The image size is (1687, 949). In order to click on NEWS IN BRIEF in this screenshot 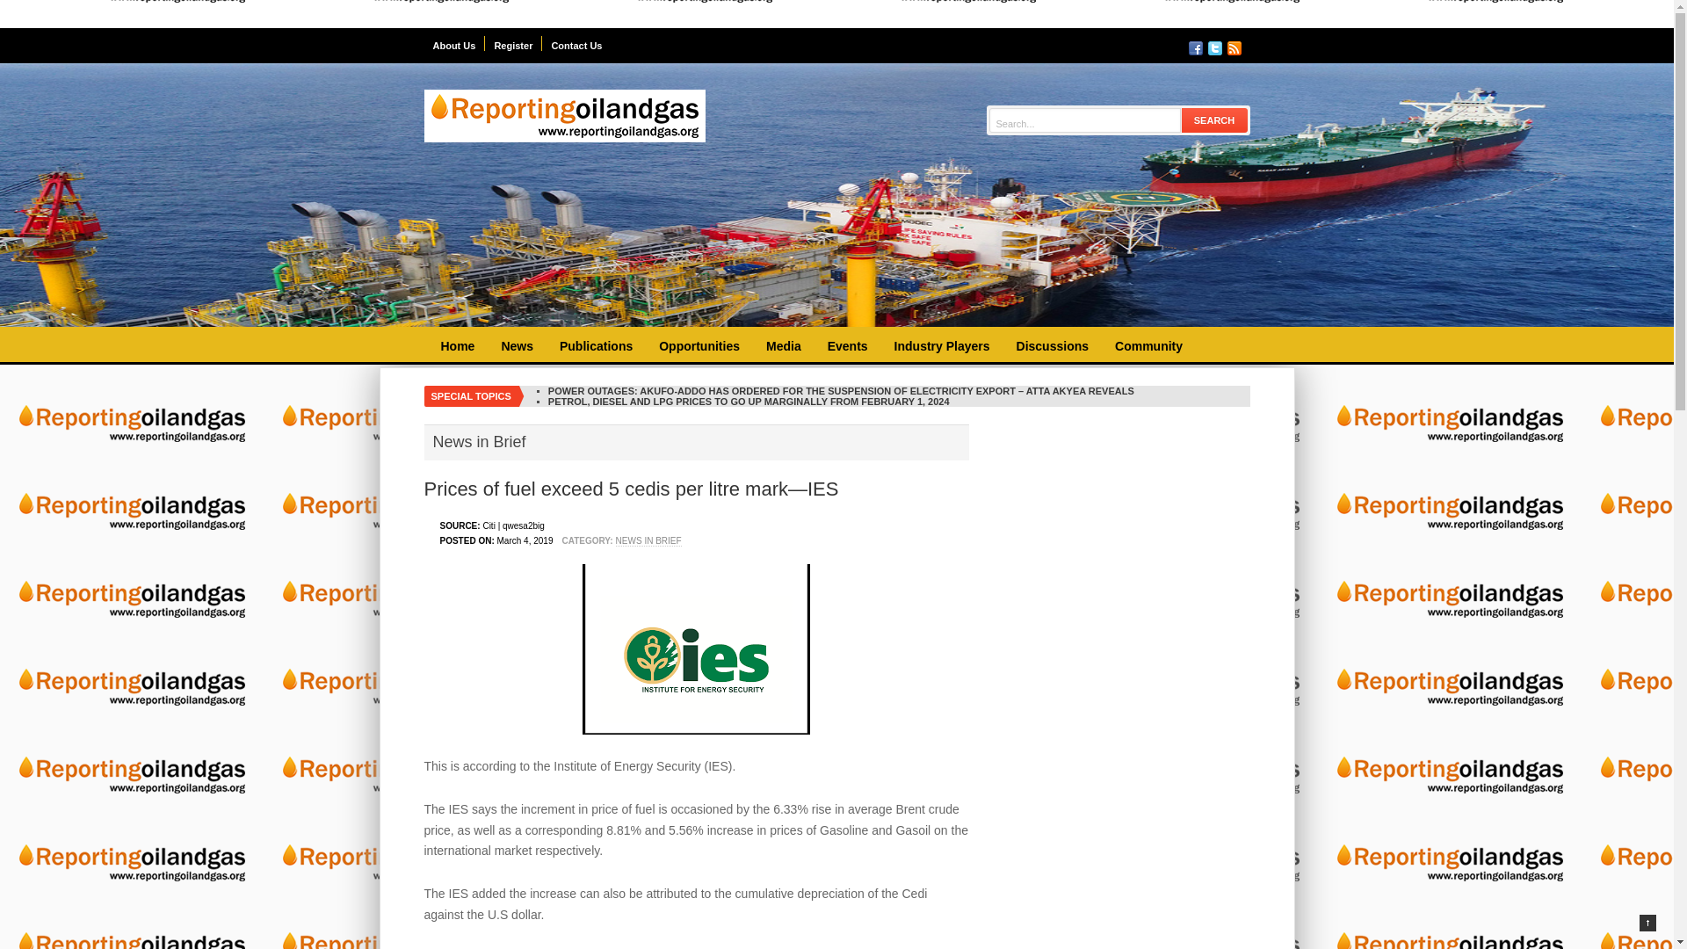, I will do `click(648, 541)`.